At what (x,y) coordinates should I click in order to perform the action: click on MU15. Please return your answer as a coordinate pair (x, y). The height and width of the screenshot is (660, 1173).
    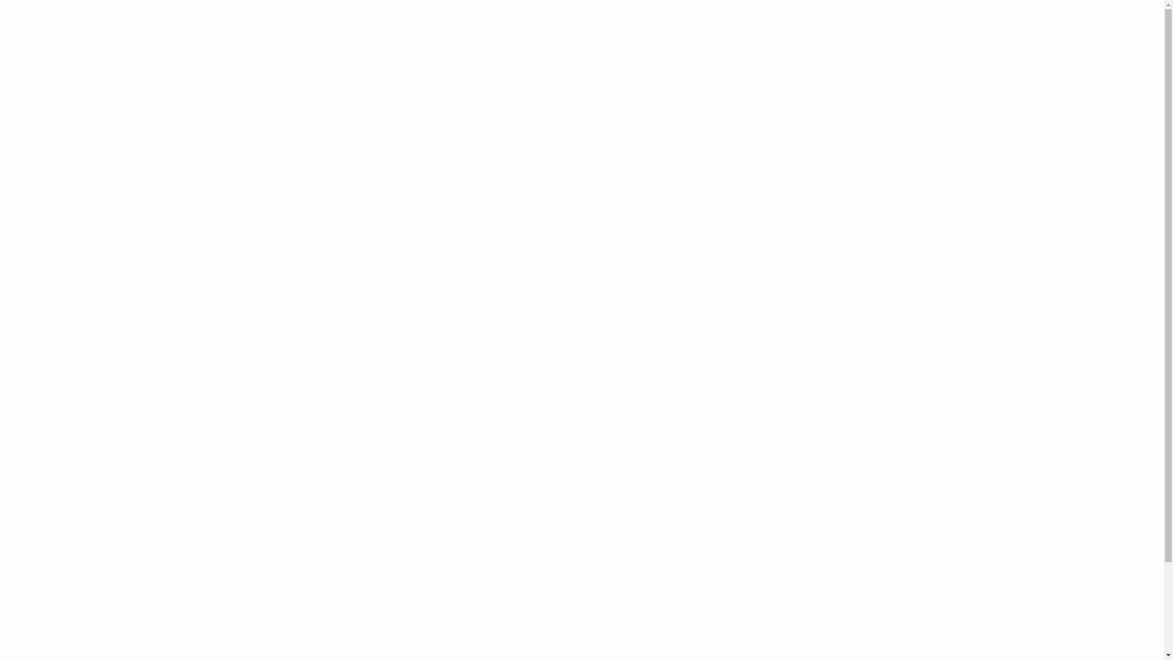
    Looking at the image, I should click on (62, 175).